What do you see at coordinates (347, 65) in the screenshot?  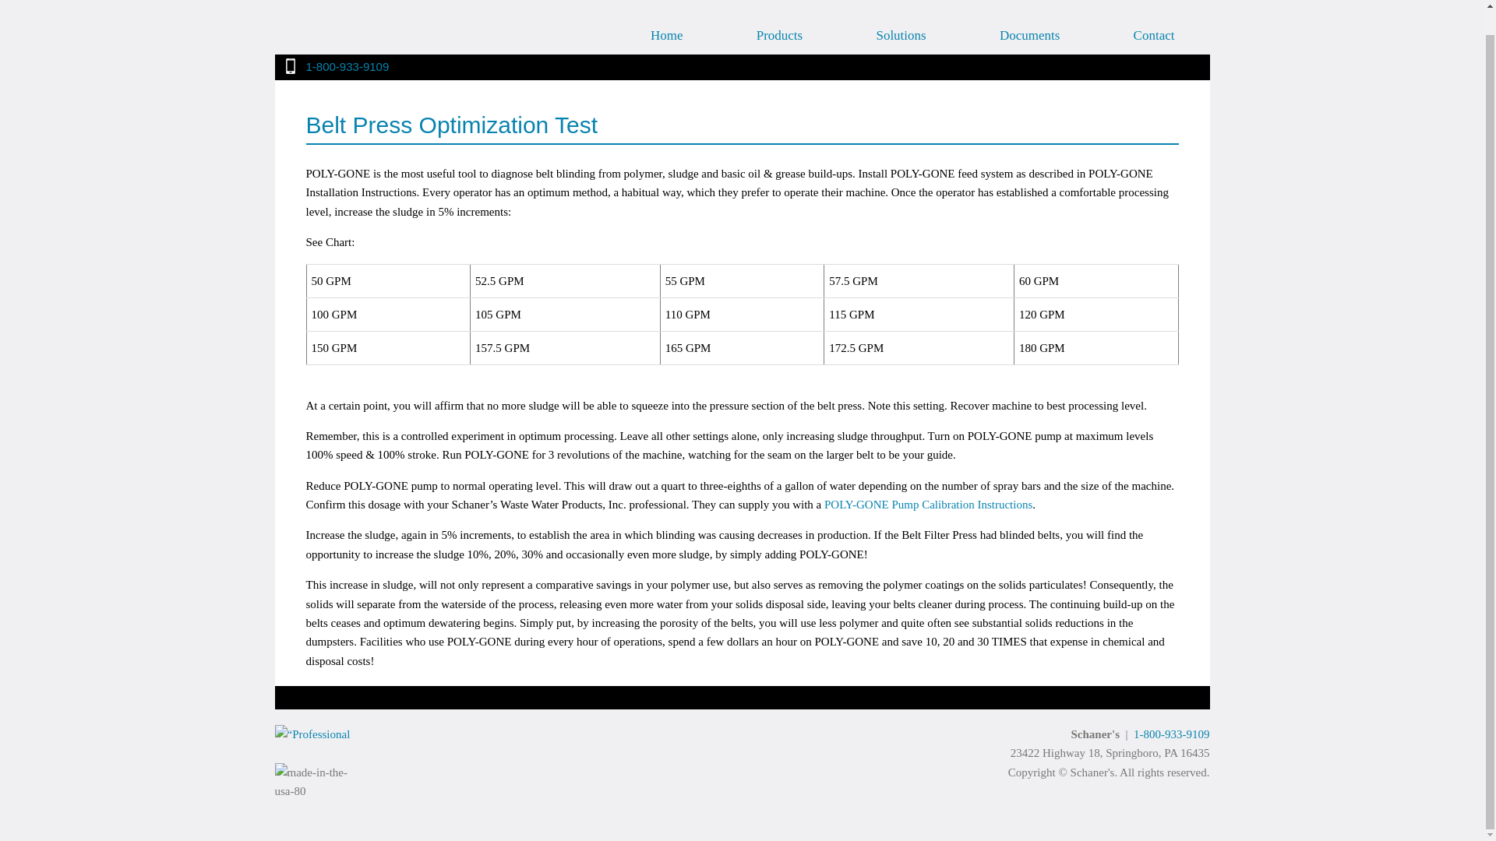 I see `1-800-933-9109` at bounding box center [347, 65].